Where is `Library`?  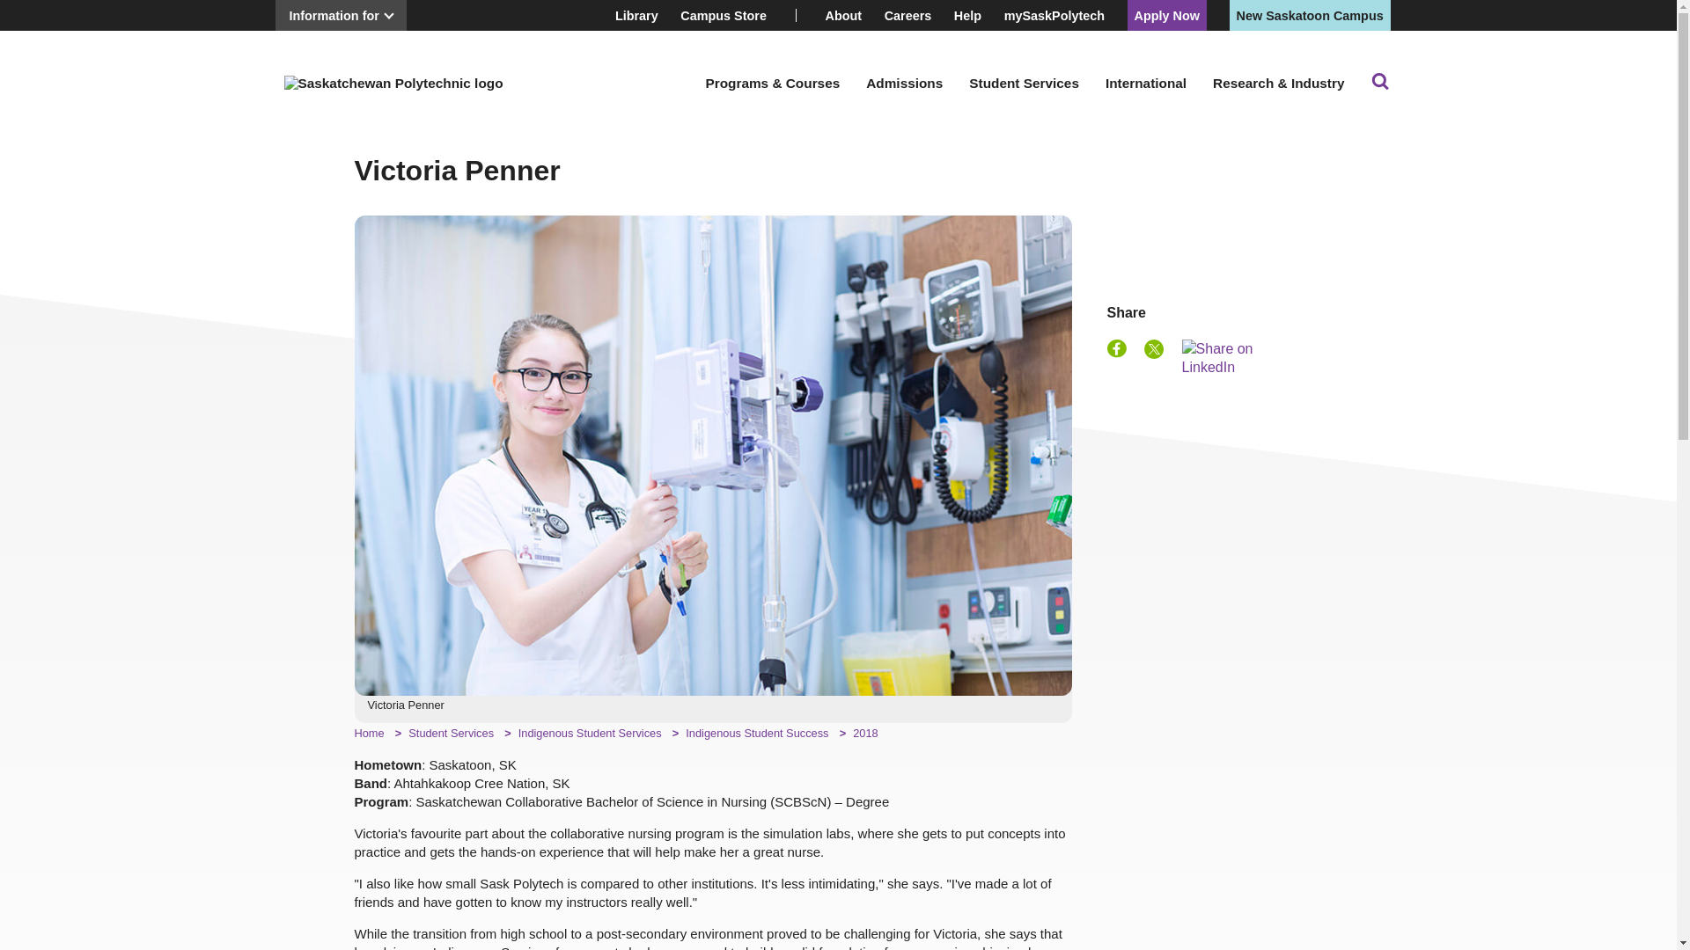 Library is located at coordinates (636, 15).